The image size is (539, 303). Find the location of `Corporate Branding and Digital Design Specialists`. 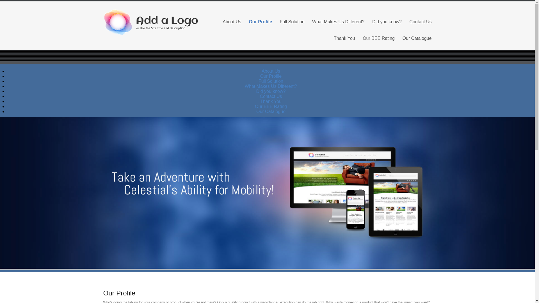

Corporate Branding and Digital Design Specialists is located at coordinates (155, 22).